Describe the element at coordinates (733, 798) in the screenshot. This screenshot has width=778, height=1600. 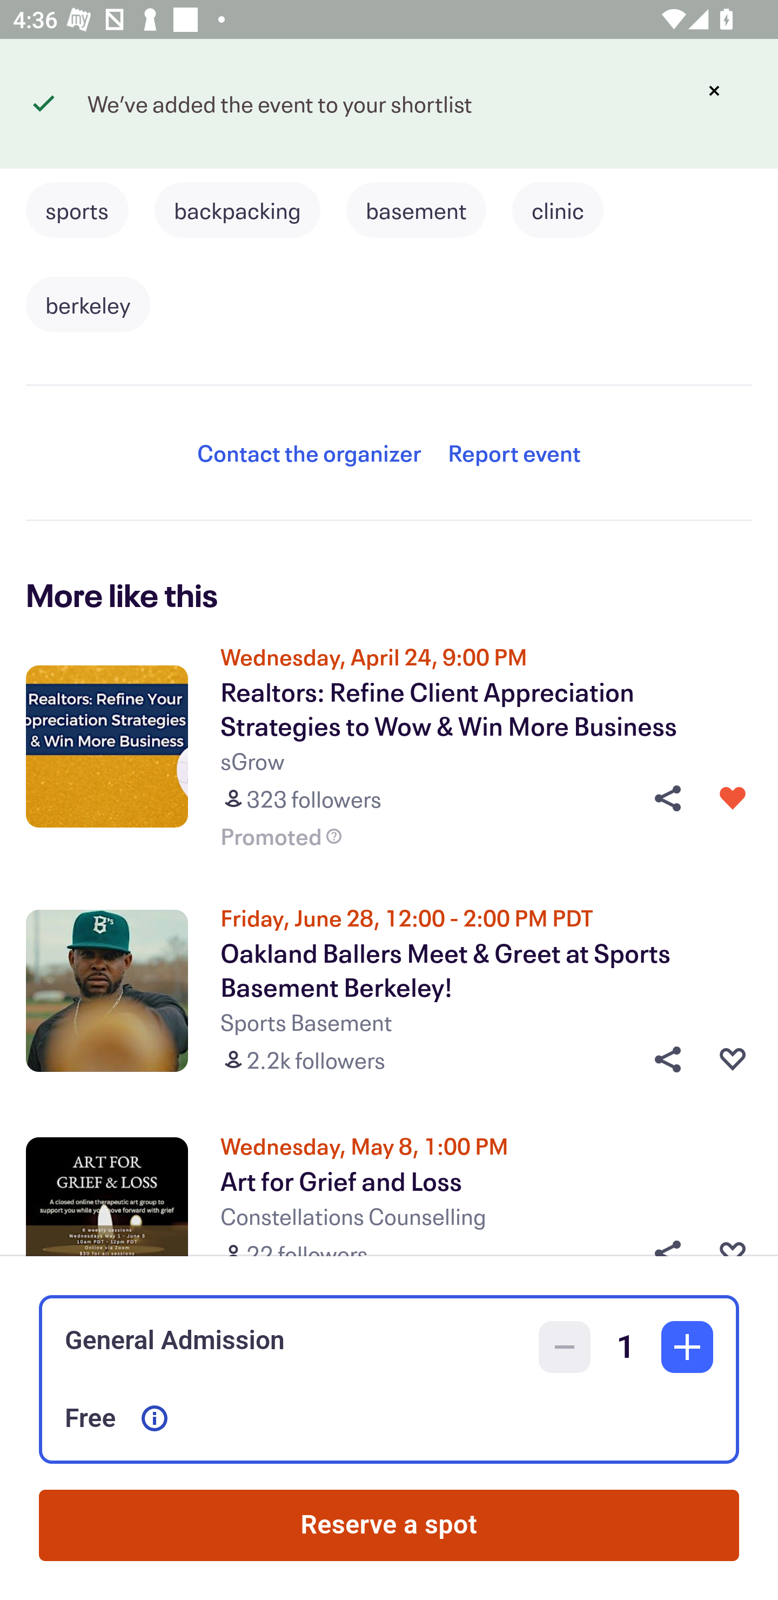
I see `Like` at that location.